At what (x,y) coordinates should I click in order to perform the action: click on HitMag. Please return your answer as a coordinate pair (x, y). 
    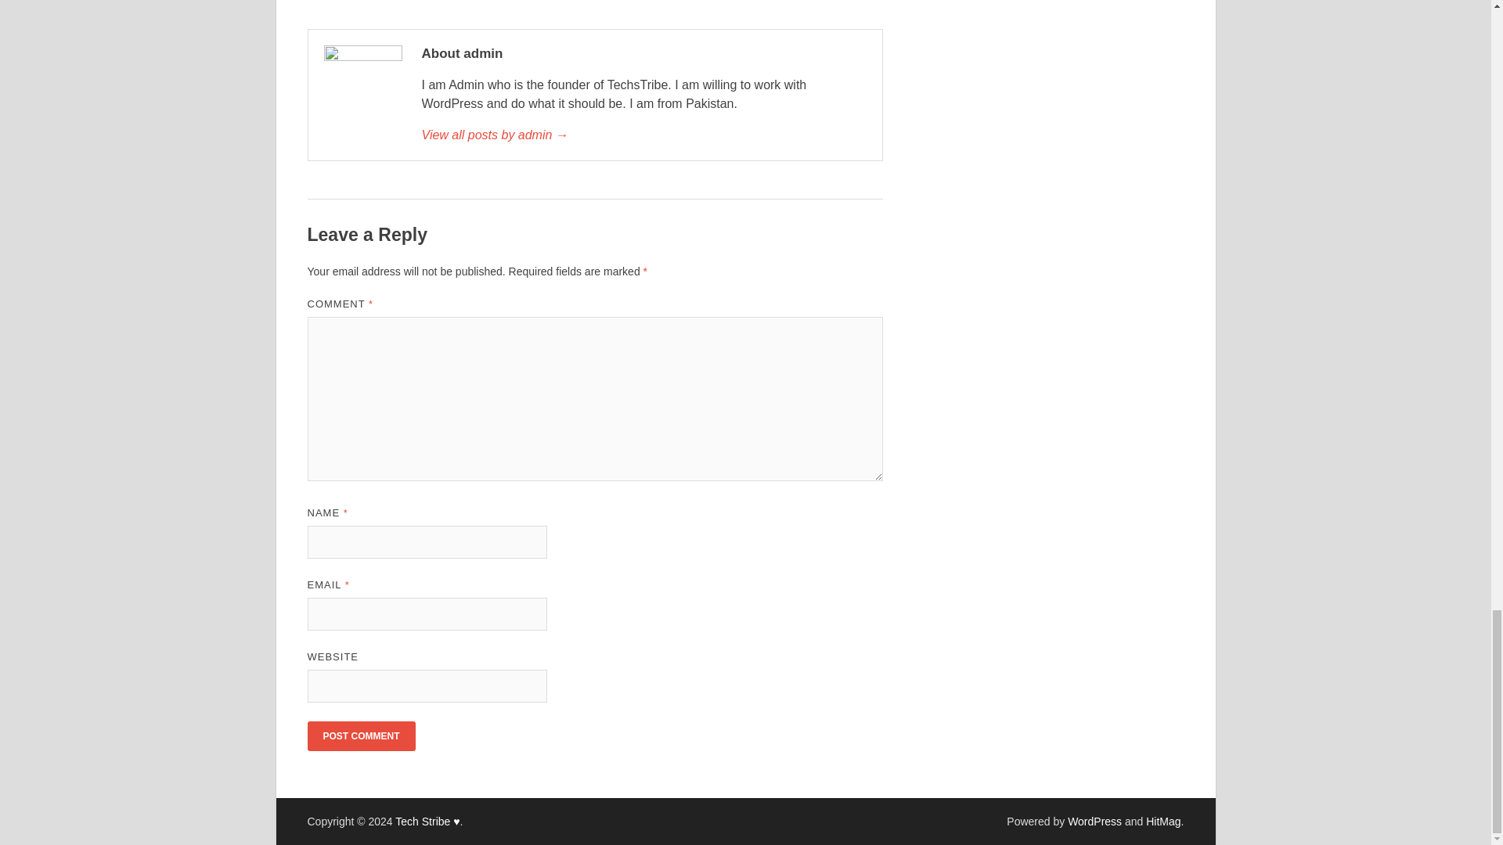
    Looking at the image, I should click on (1162, 822).